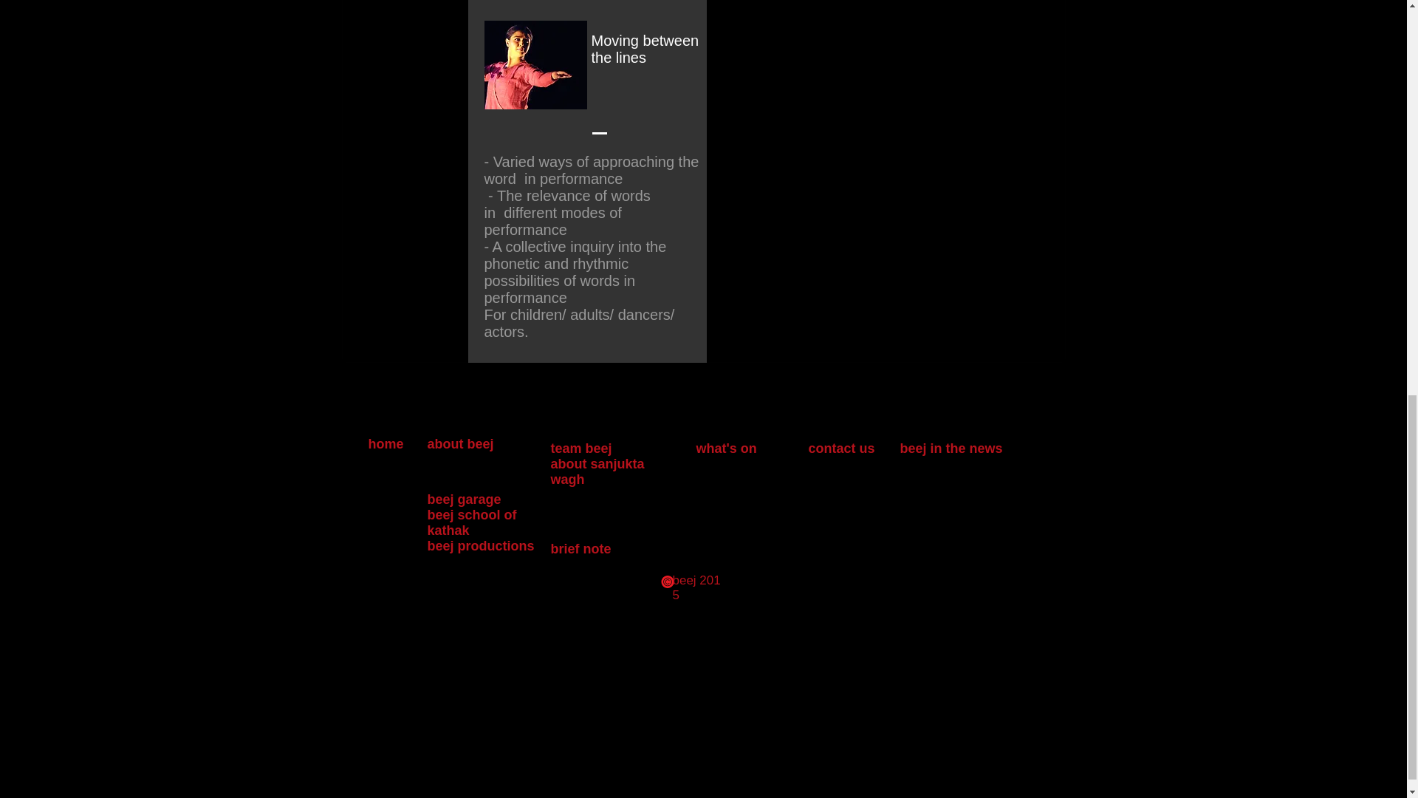 Image resolution: width=1418 pixels, height=798 pixels. What do you see at coordinates (471, 522) in the screenshot?
I see `beej school of kathak` at bounding box center [471, 522].